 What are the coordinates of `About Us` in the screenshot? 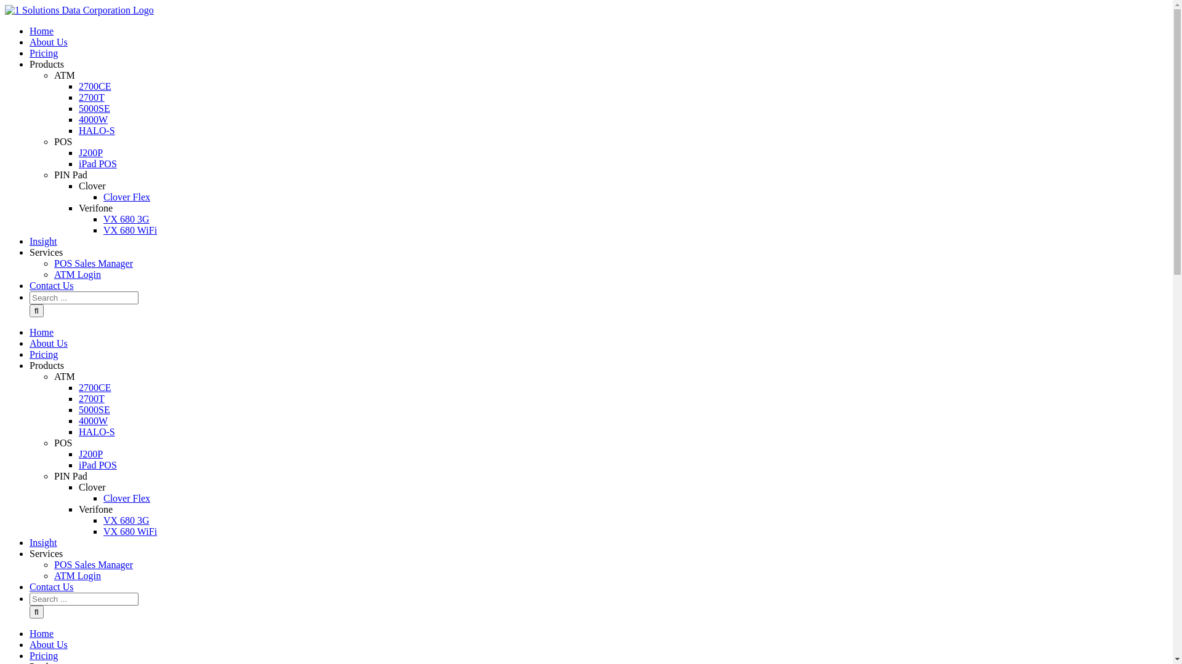 It's located at (49, 644).